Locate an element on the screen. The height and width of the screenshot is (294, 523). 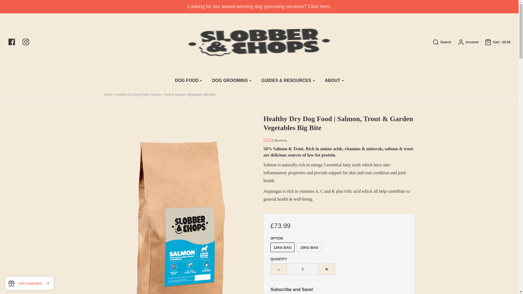
Instagram icon is located at coordinates (26, 42).